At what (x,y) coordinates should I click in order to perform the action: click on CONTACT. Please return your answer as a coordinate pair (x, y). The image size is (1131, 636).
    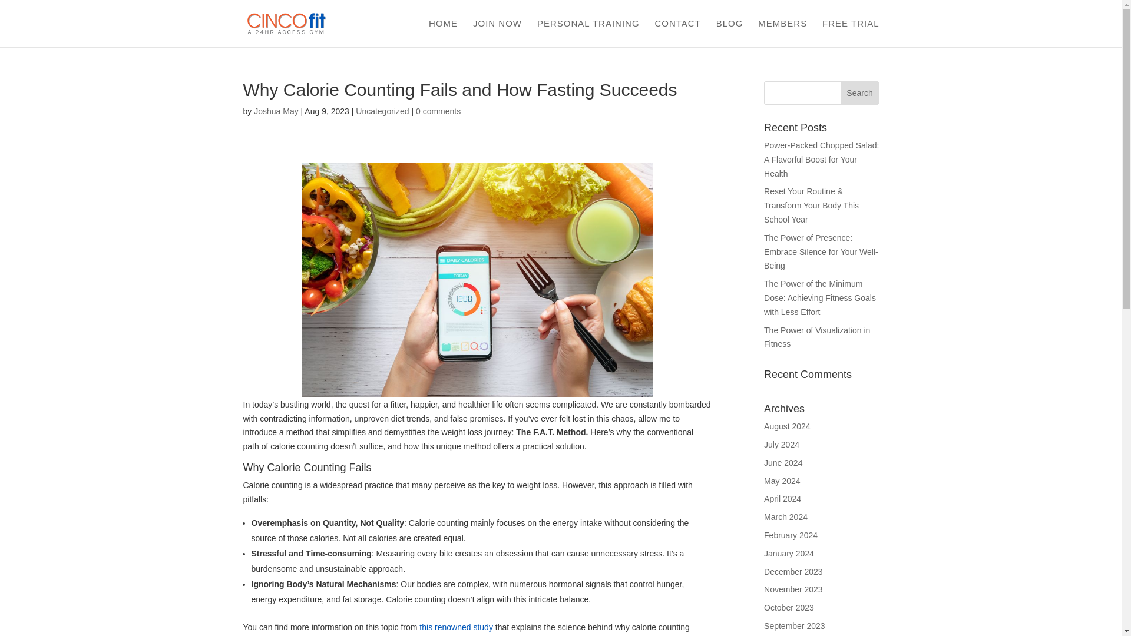
    Looking at the image, I should click on (677, 33).